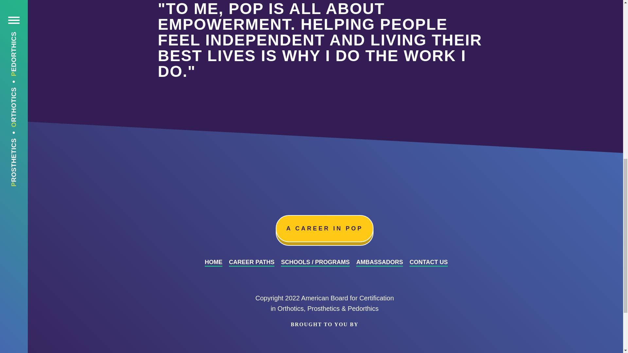  Describe the element at coordinates (213, 262) in the screenshot. I see `HOME` at that location.